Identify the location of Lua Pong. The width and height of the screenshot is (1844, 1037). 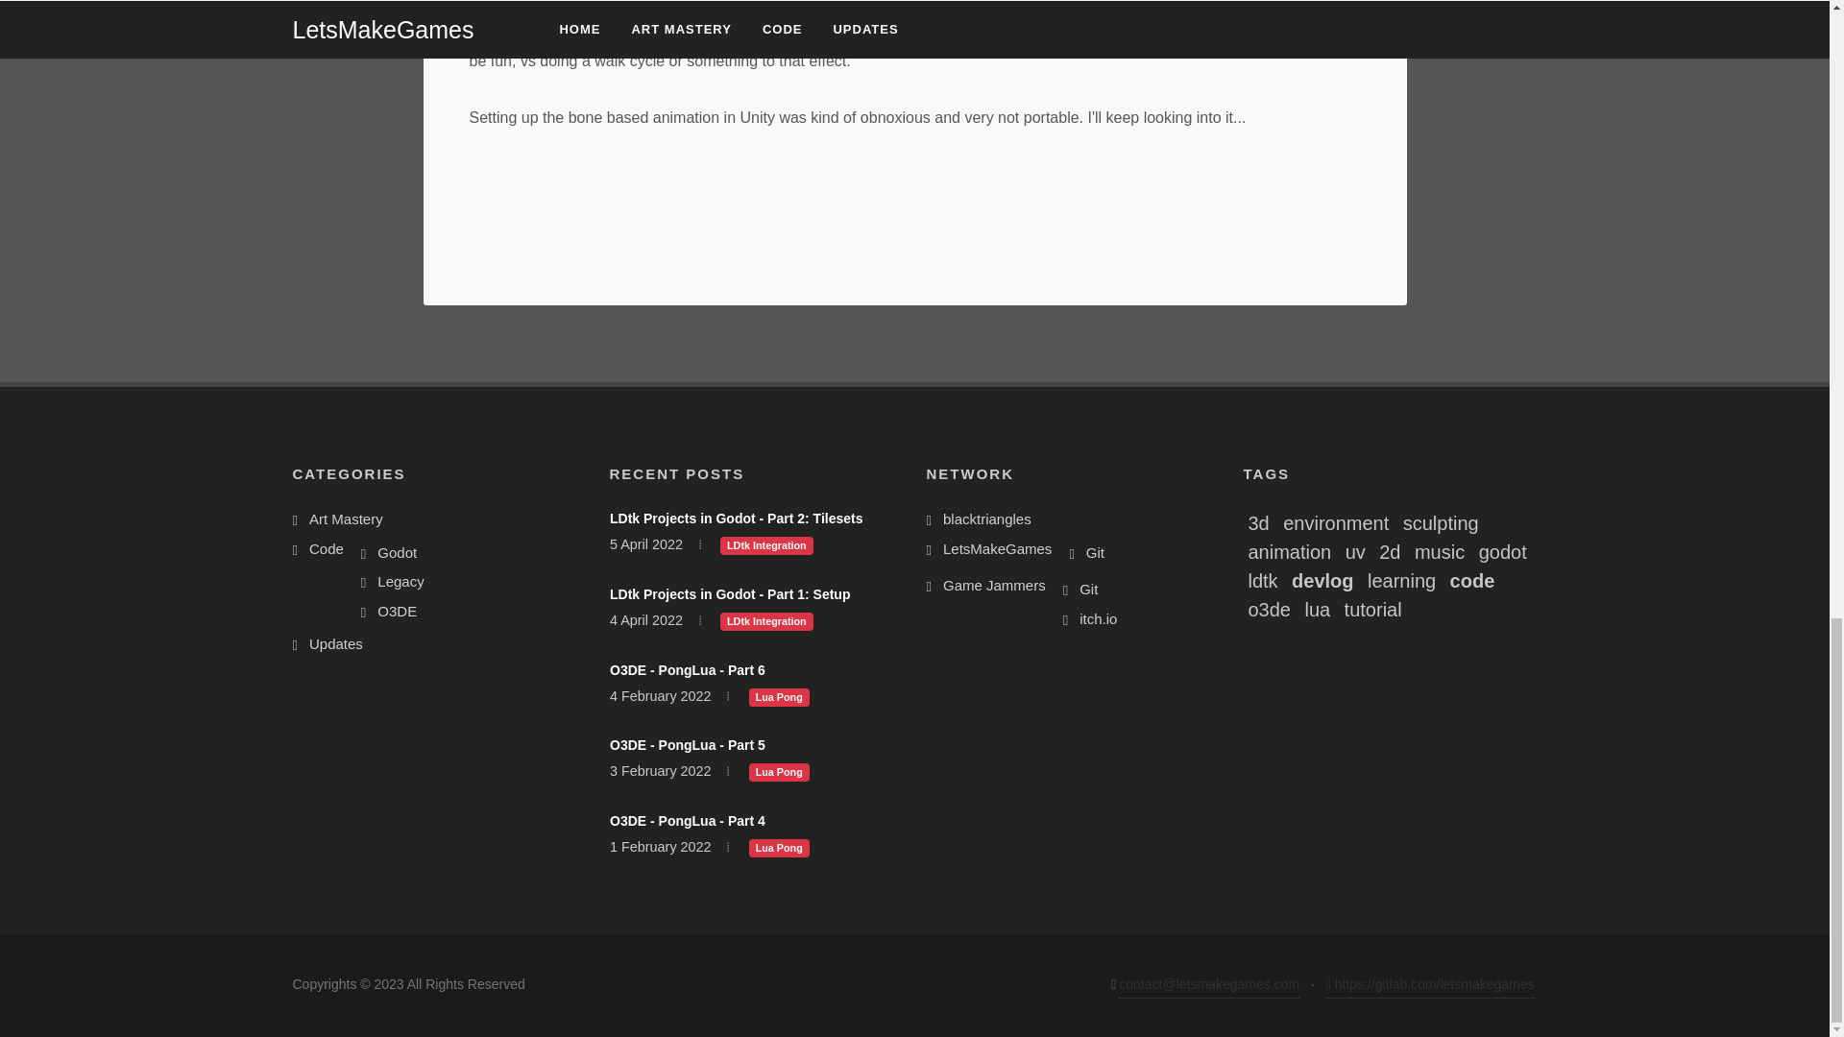
(778, 696).